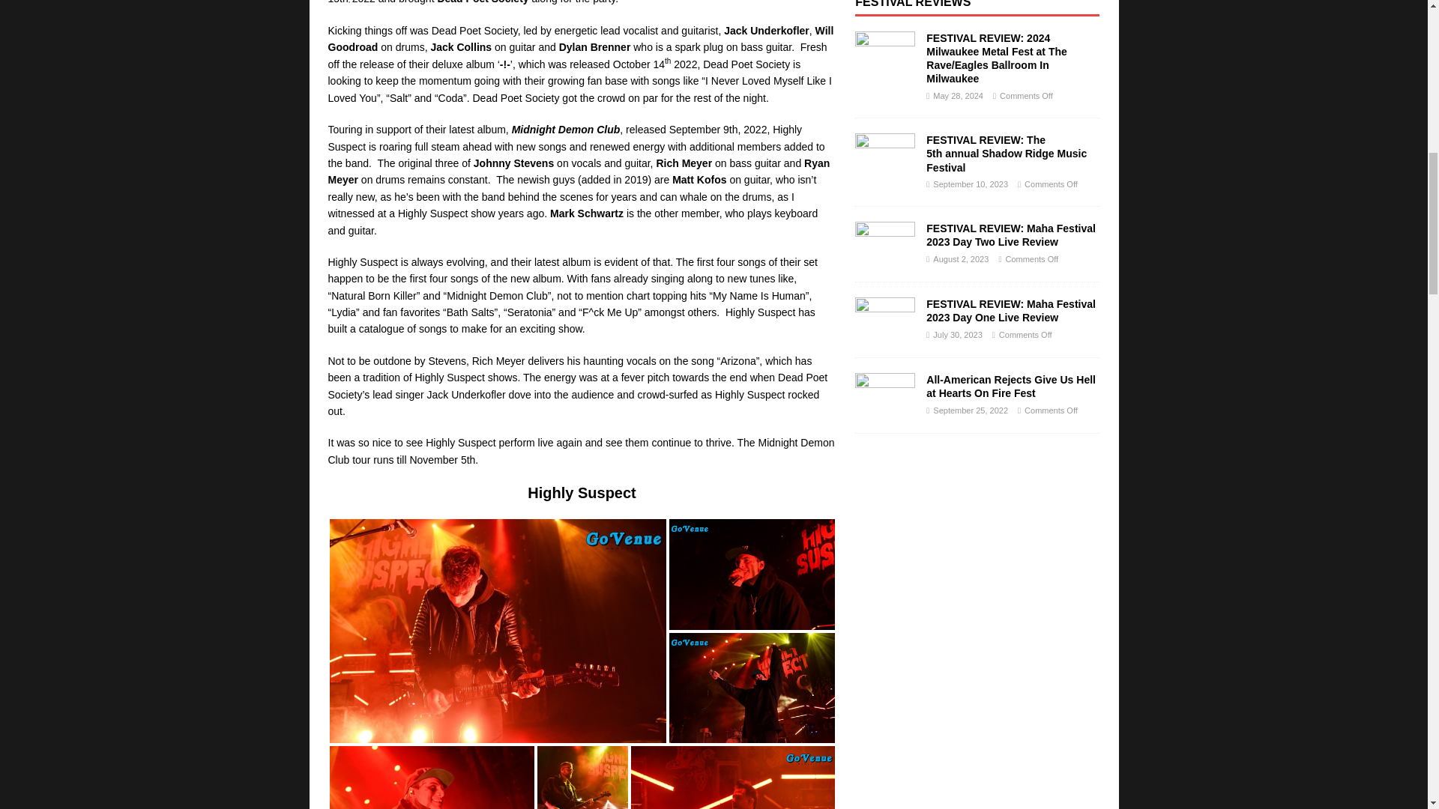  I want to click on Highly-Suspect-6-Fillmore-10-15-22, so click(751, 688).